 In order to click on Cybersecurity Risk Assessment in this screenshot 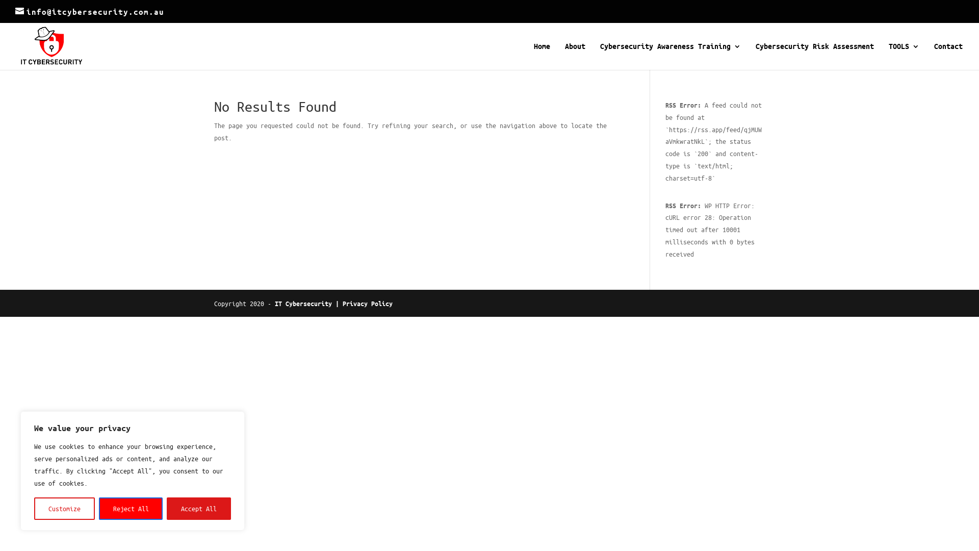, I will do `click(815, 56)`.